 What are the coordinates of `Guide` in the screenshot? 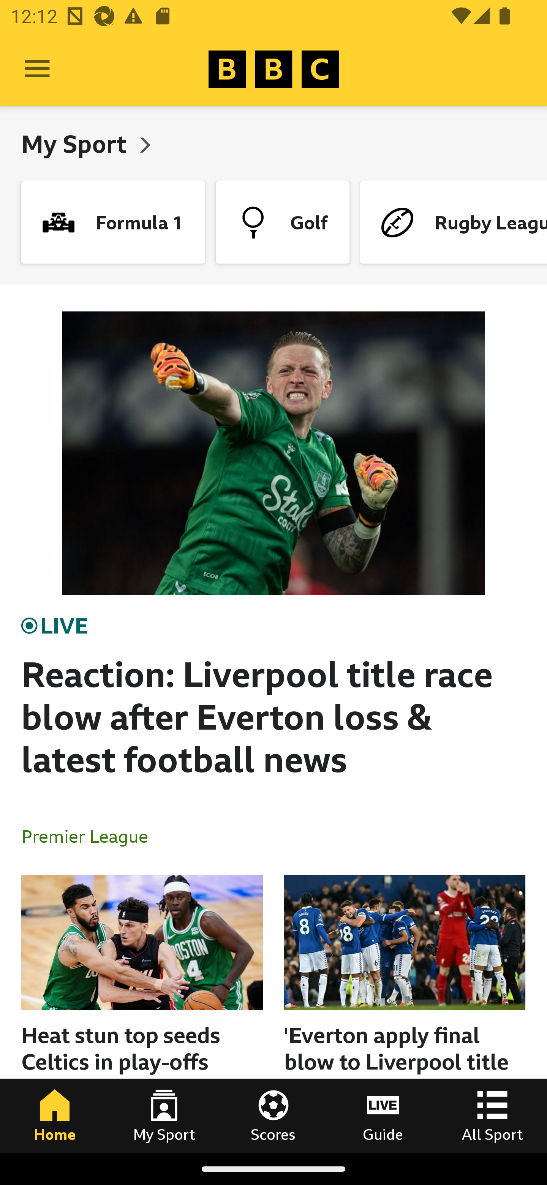 It's located at (383, 1115).